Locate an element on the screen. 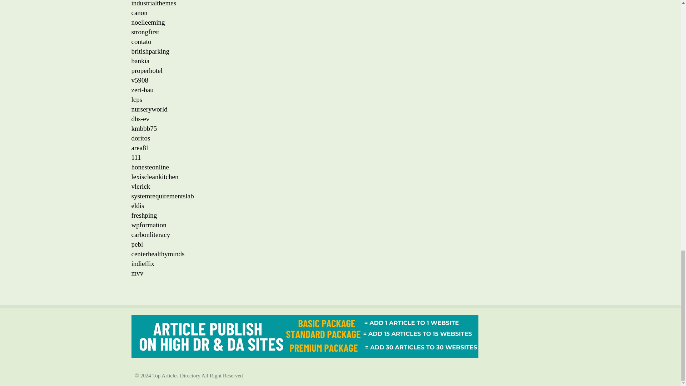  bankia is located at coordinates (140, 61).